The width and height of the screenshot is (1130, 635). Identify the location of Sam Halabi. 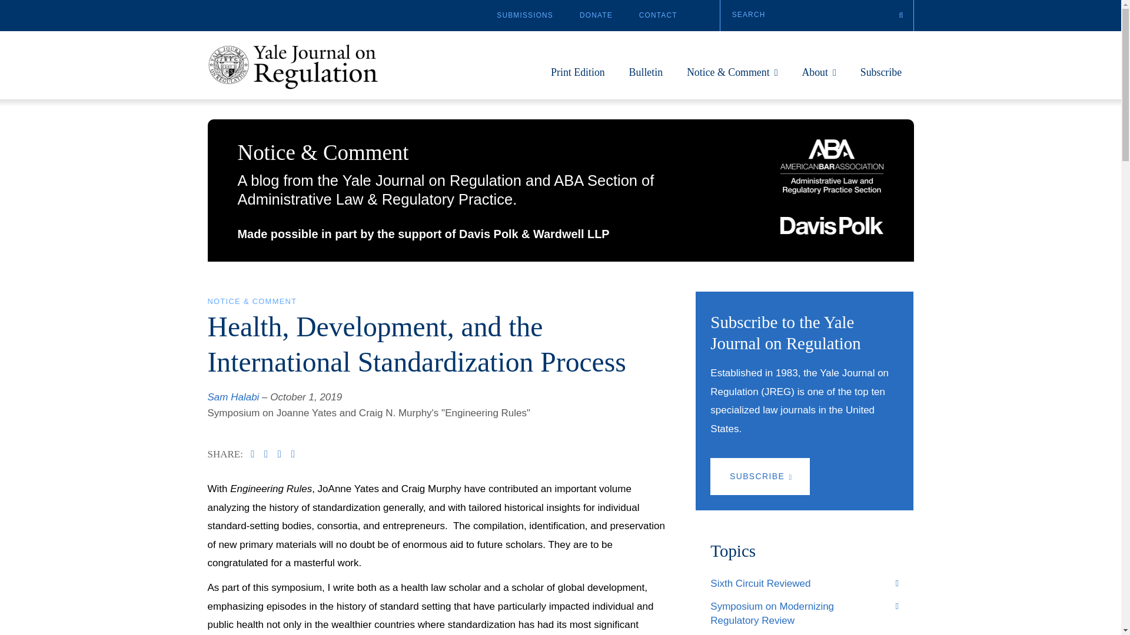
(232, 397).